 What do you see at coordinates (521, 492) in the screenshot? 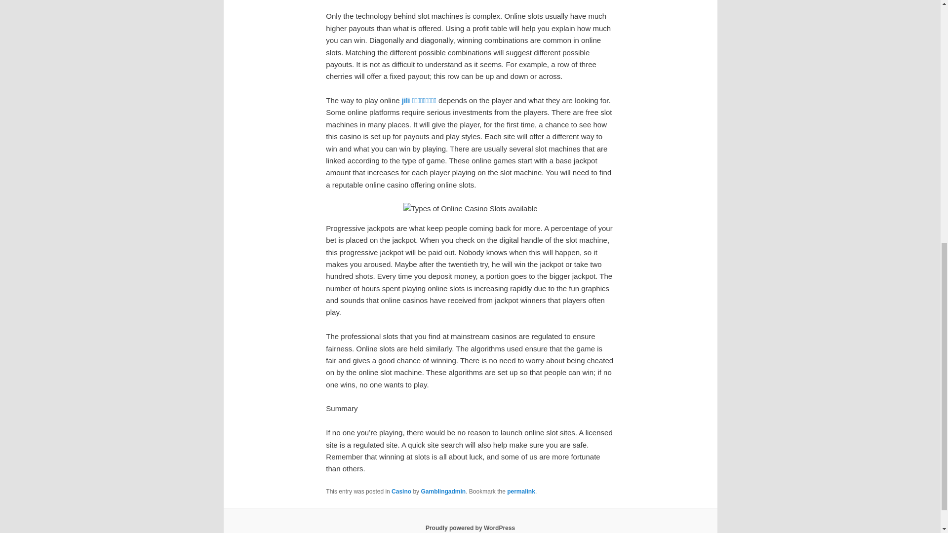
I see `Permalink to How to Understand Online Slot Games Fully` at bounding box center [521, 492].